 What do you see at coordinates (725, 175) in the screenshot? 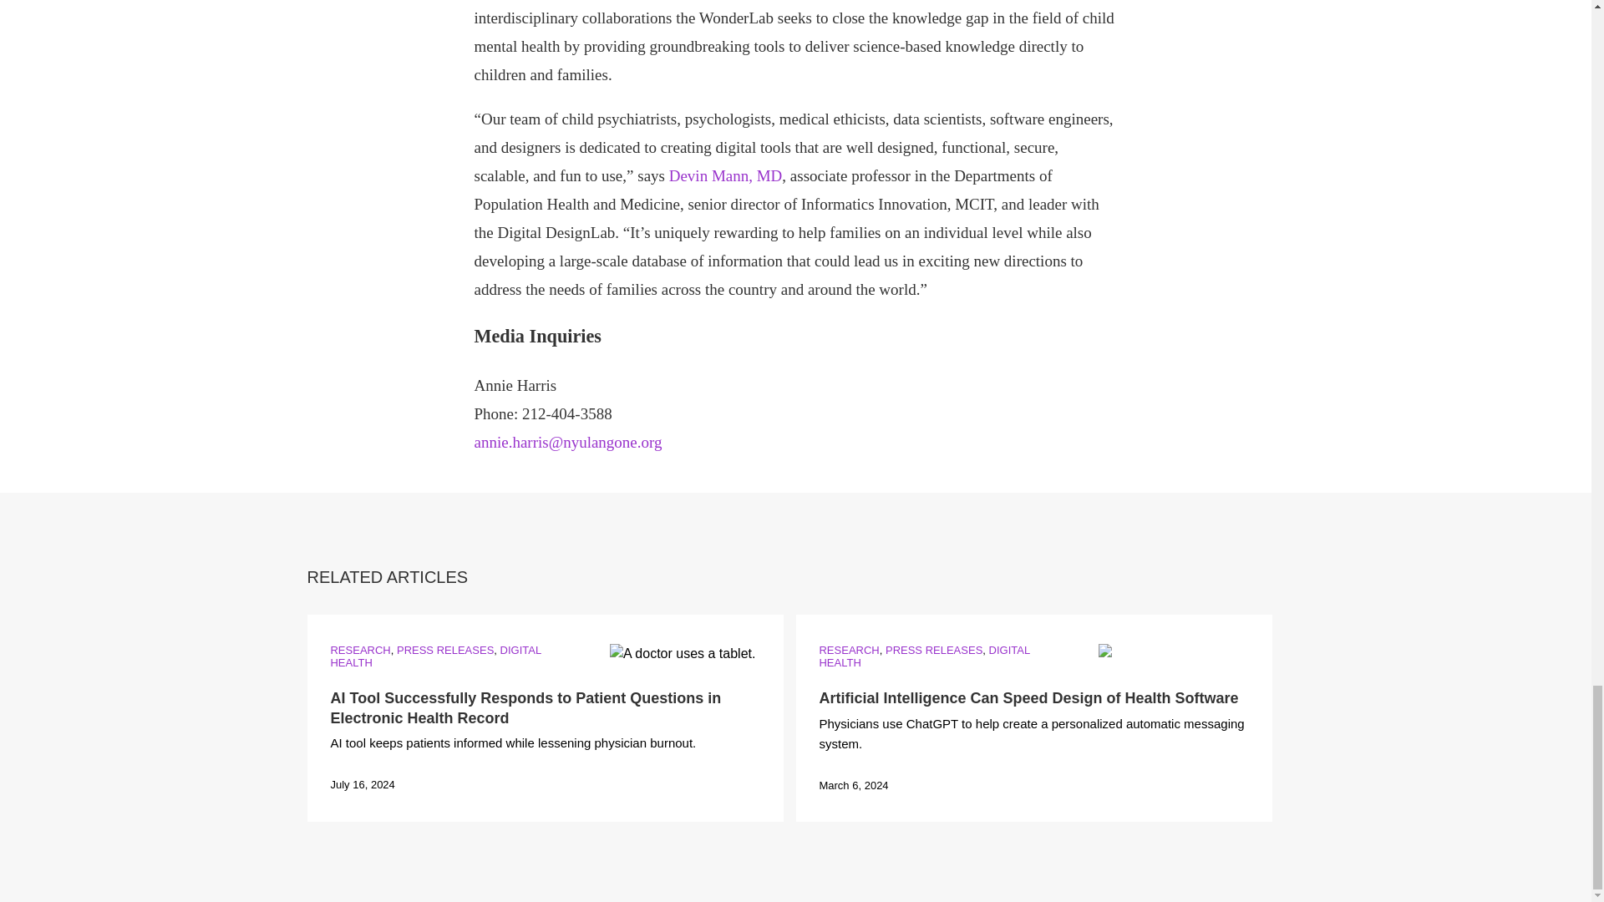
I see `Devin Mann, MD` at bounding box center [725, 175].